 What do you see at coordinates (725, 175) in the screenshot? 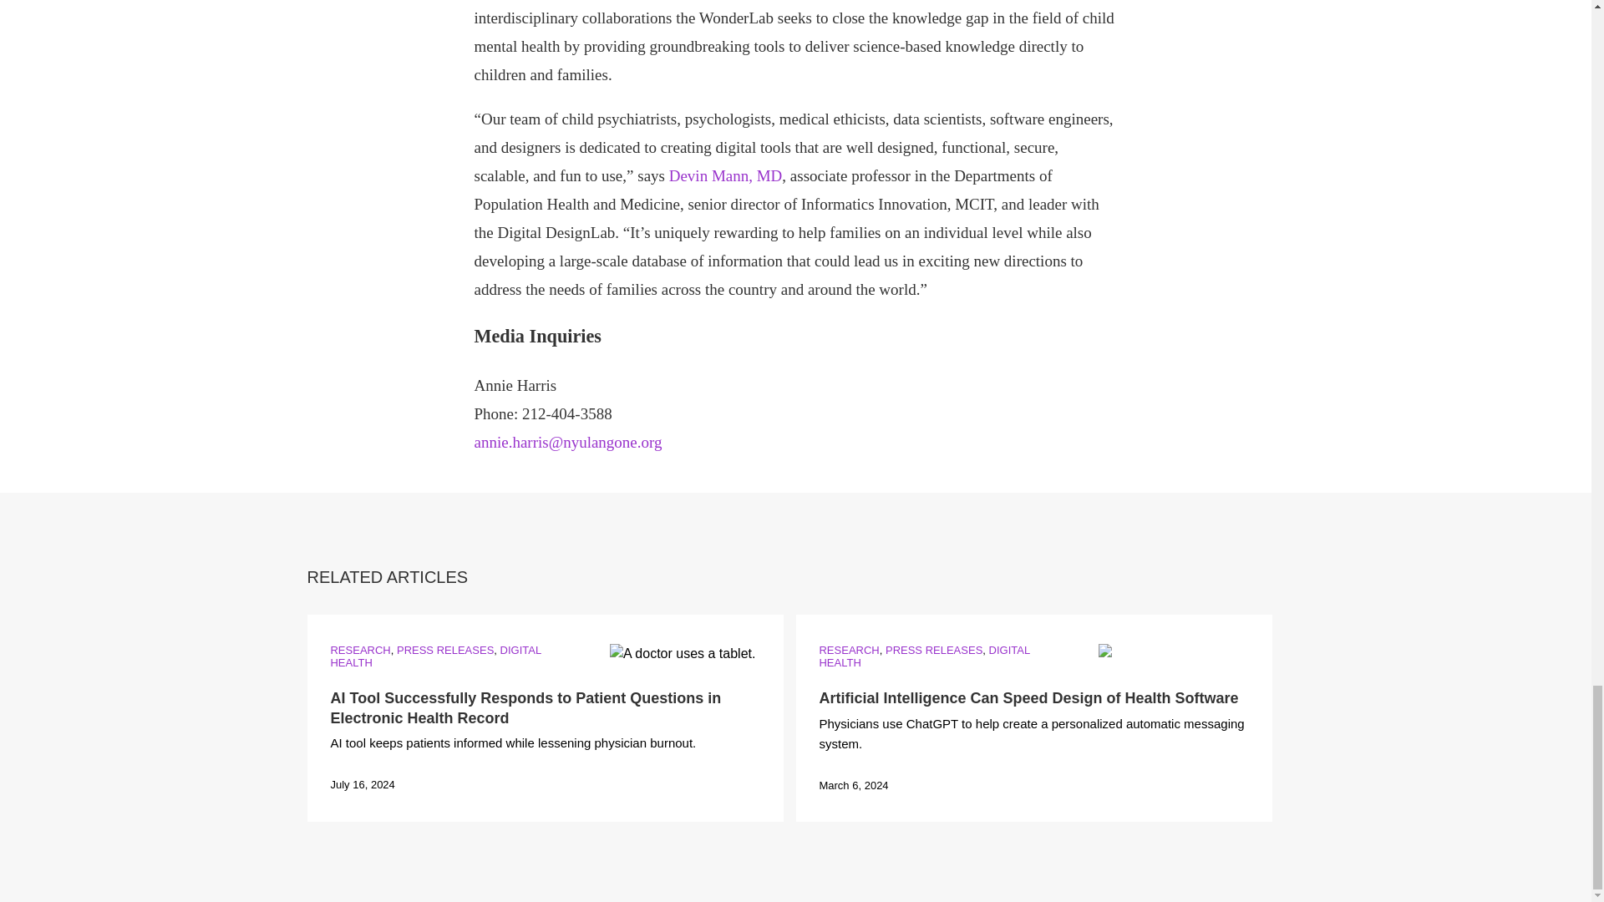
I see `Devin Mann, MD` at bounding box center [725, 175].